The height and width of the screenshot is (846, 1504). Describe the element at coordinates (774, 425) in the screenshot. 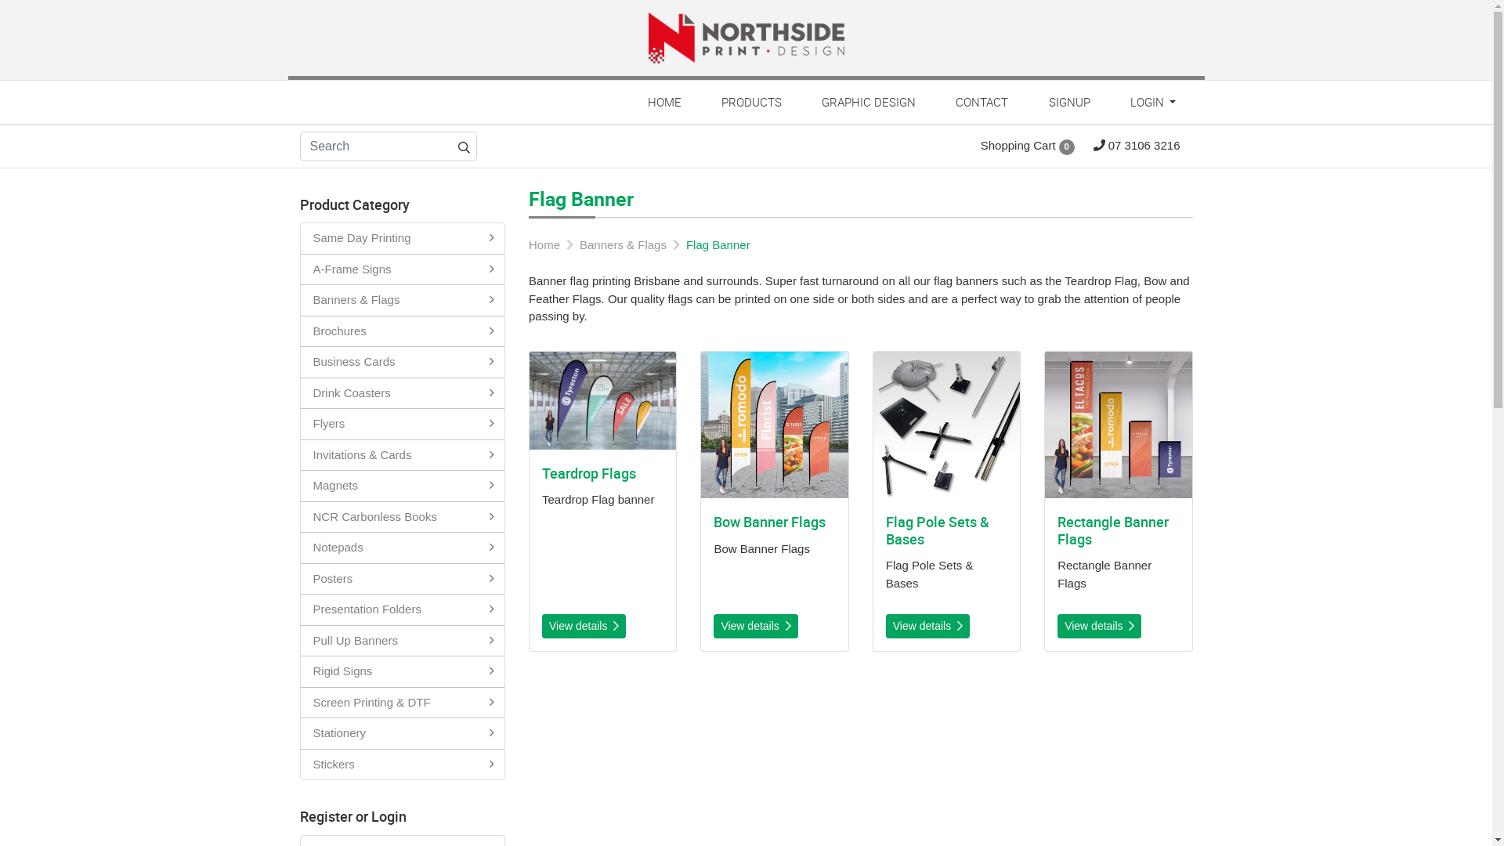

I see `Bow Banner Flags` at that location.